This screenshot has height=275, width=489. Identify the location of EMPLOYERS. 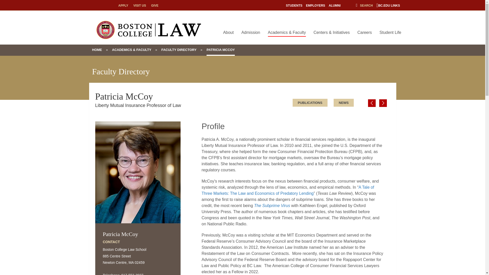
(315, 6).